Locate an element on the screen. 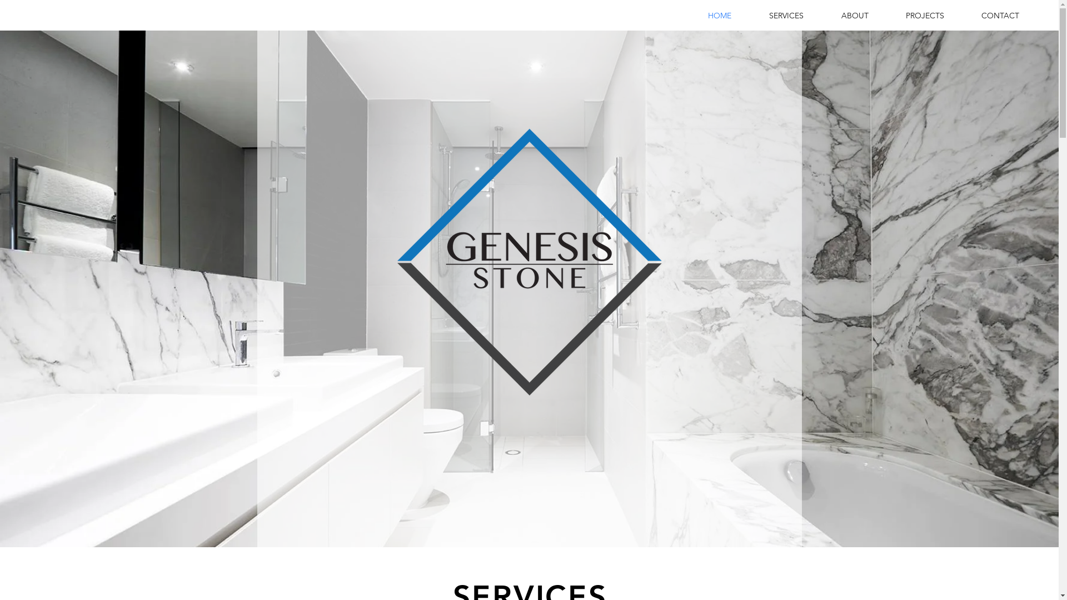 The width and height of the screenshot is (1067, 600). SERVICES is located at coordinates (786, 16).